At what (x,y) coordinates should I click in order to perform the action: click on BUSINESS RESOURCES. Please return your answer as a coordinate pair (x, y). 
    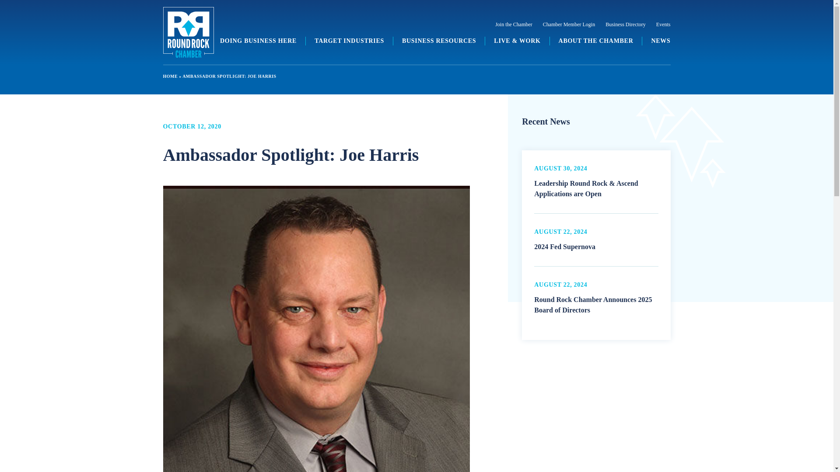
    Looking at the image, I should click on (439, 41).